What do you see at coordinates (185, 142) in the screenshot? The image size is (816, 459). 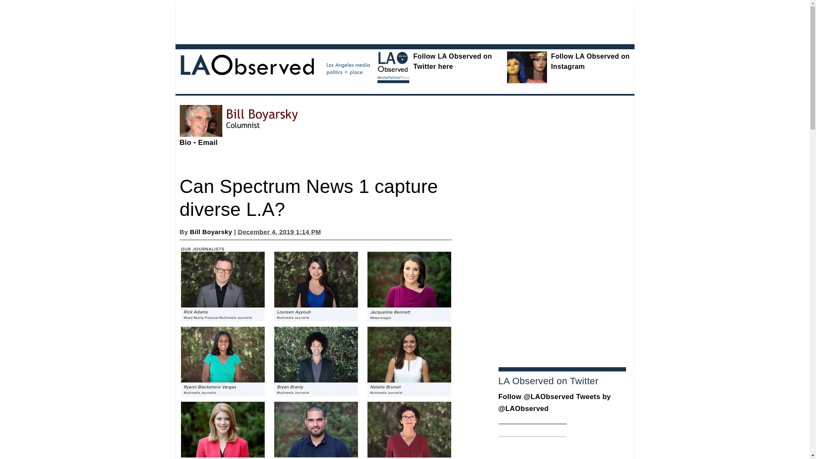 I see `Bio` at bounding box center [185, 142].